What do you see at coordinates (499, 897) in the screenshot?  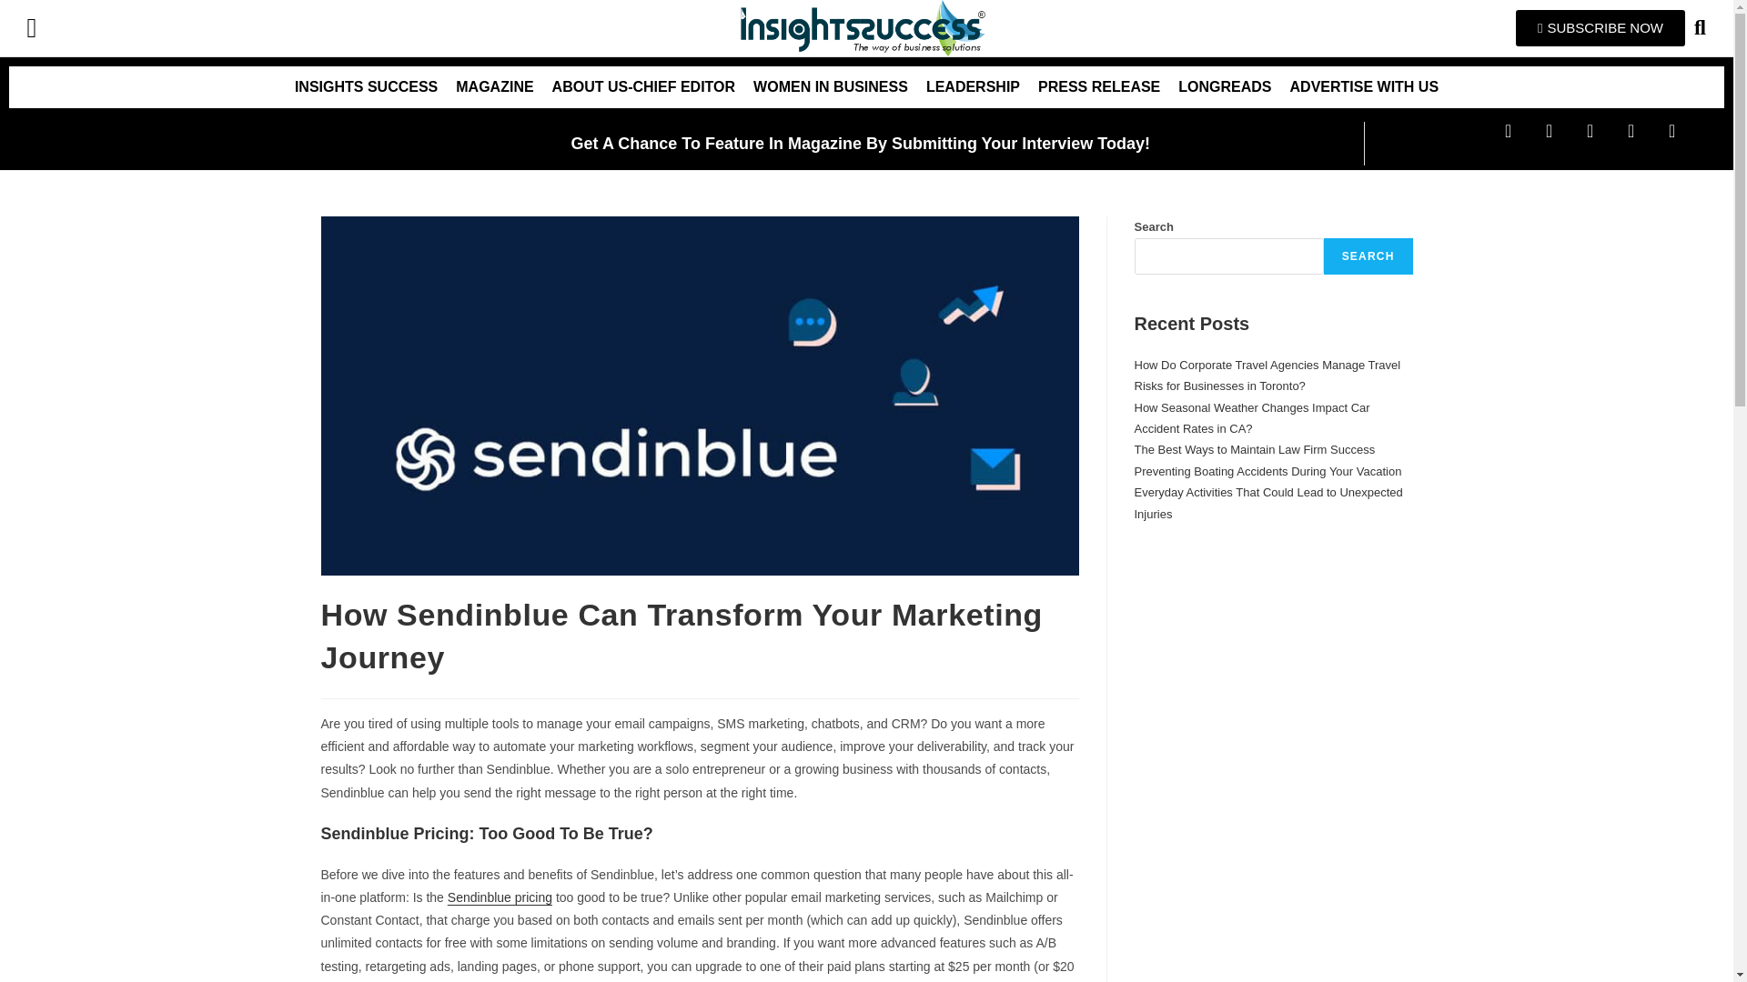 I see `Sendinblue pricing` at bounding box center [499, 897].